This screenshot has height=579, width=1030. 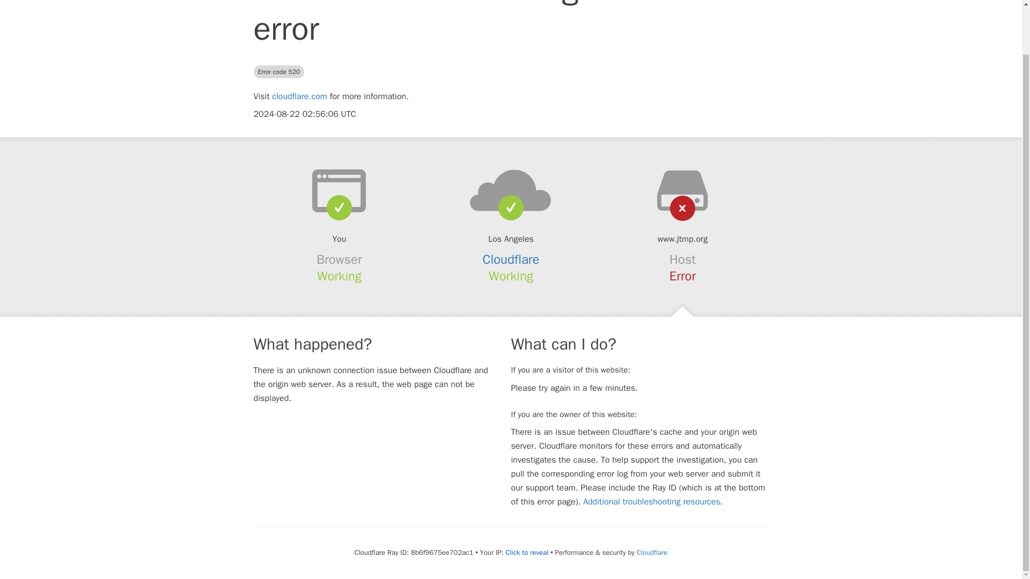 I want to click on Cloudflare, so click(x=511, y=259).